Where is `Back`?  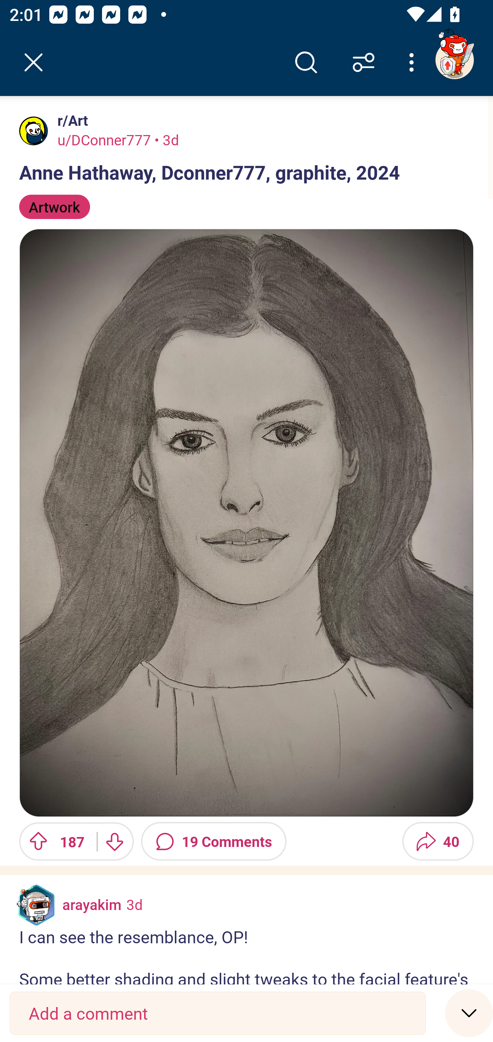 Back is located at coordinates (34, 62).